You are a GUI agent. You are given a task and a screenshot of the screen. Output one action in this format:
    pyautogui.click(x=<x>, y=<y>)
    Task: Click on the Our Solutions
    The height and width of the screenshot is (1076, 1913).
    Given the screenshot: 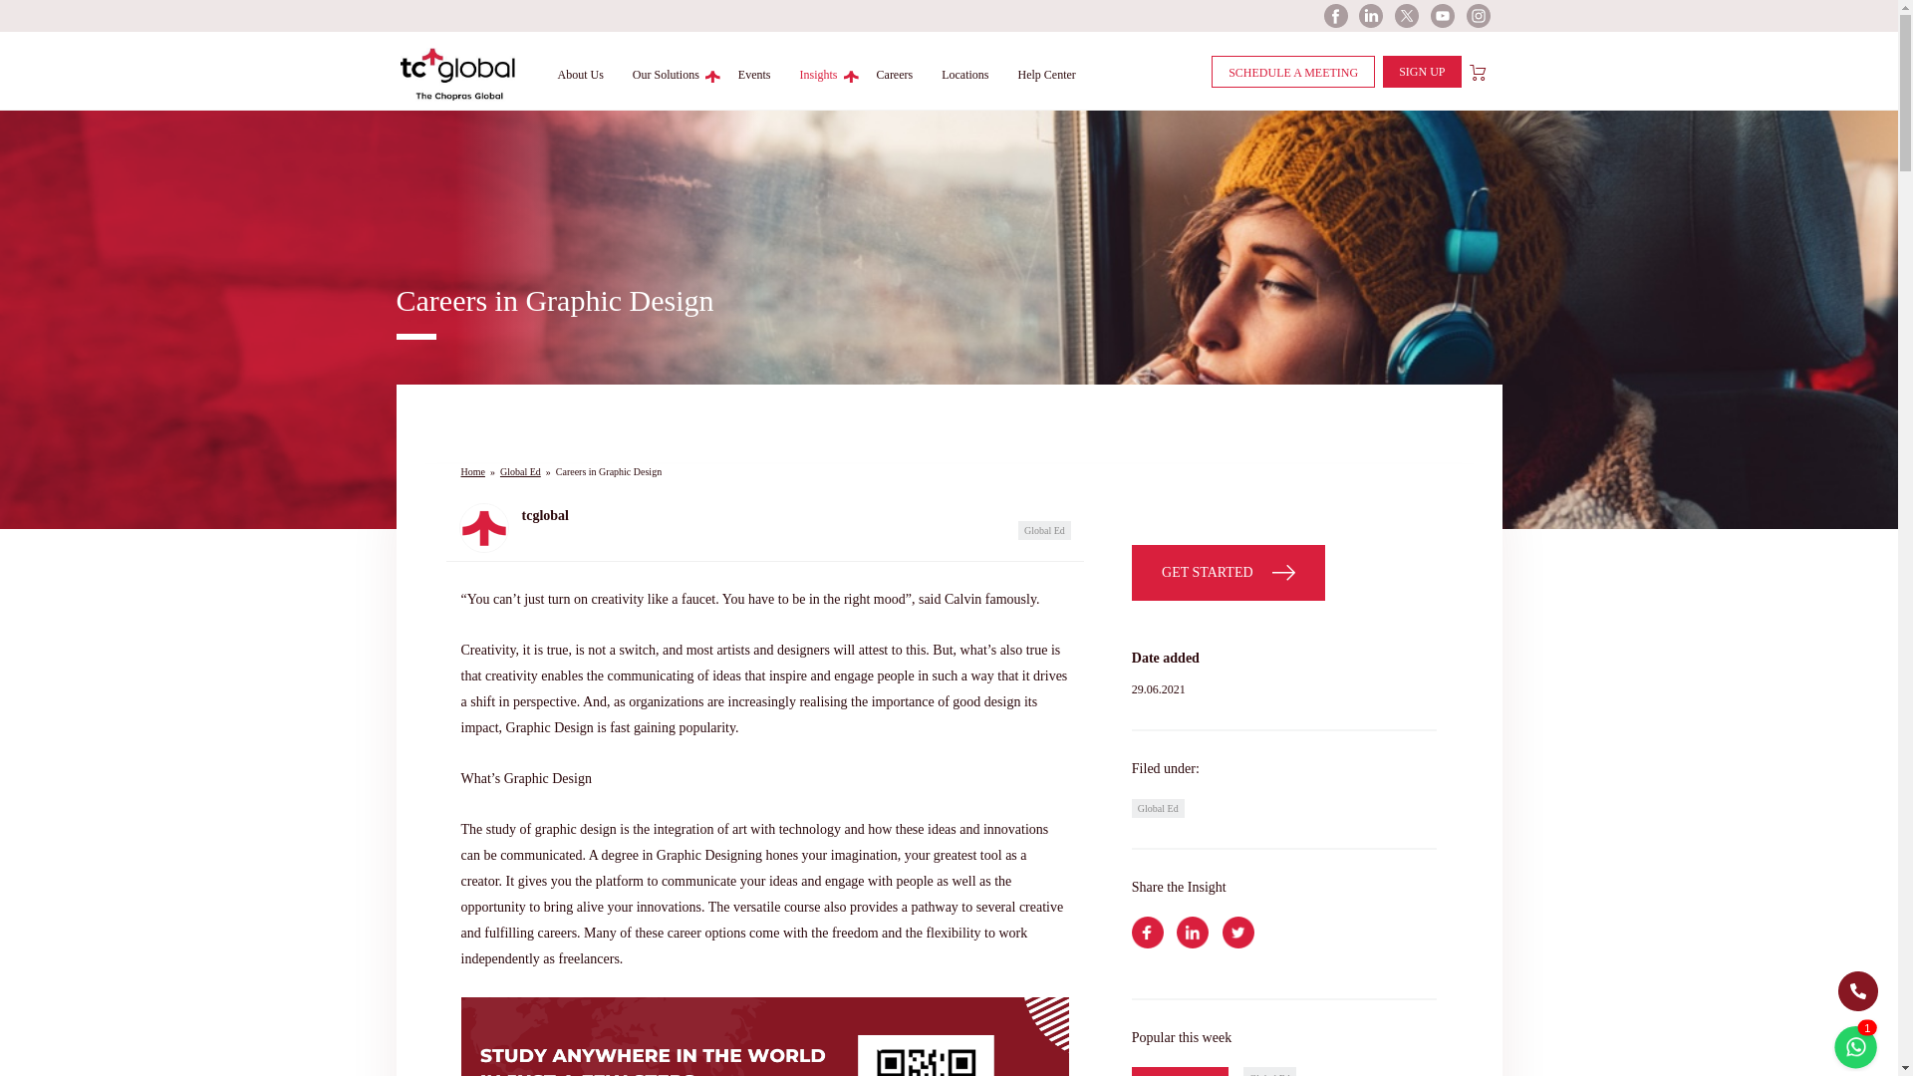 What is the action you would take?
    pyautogui.click(x=666, y=74)
    